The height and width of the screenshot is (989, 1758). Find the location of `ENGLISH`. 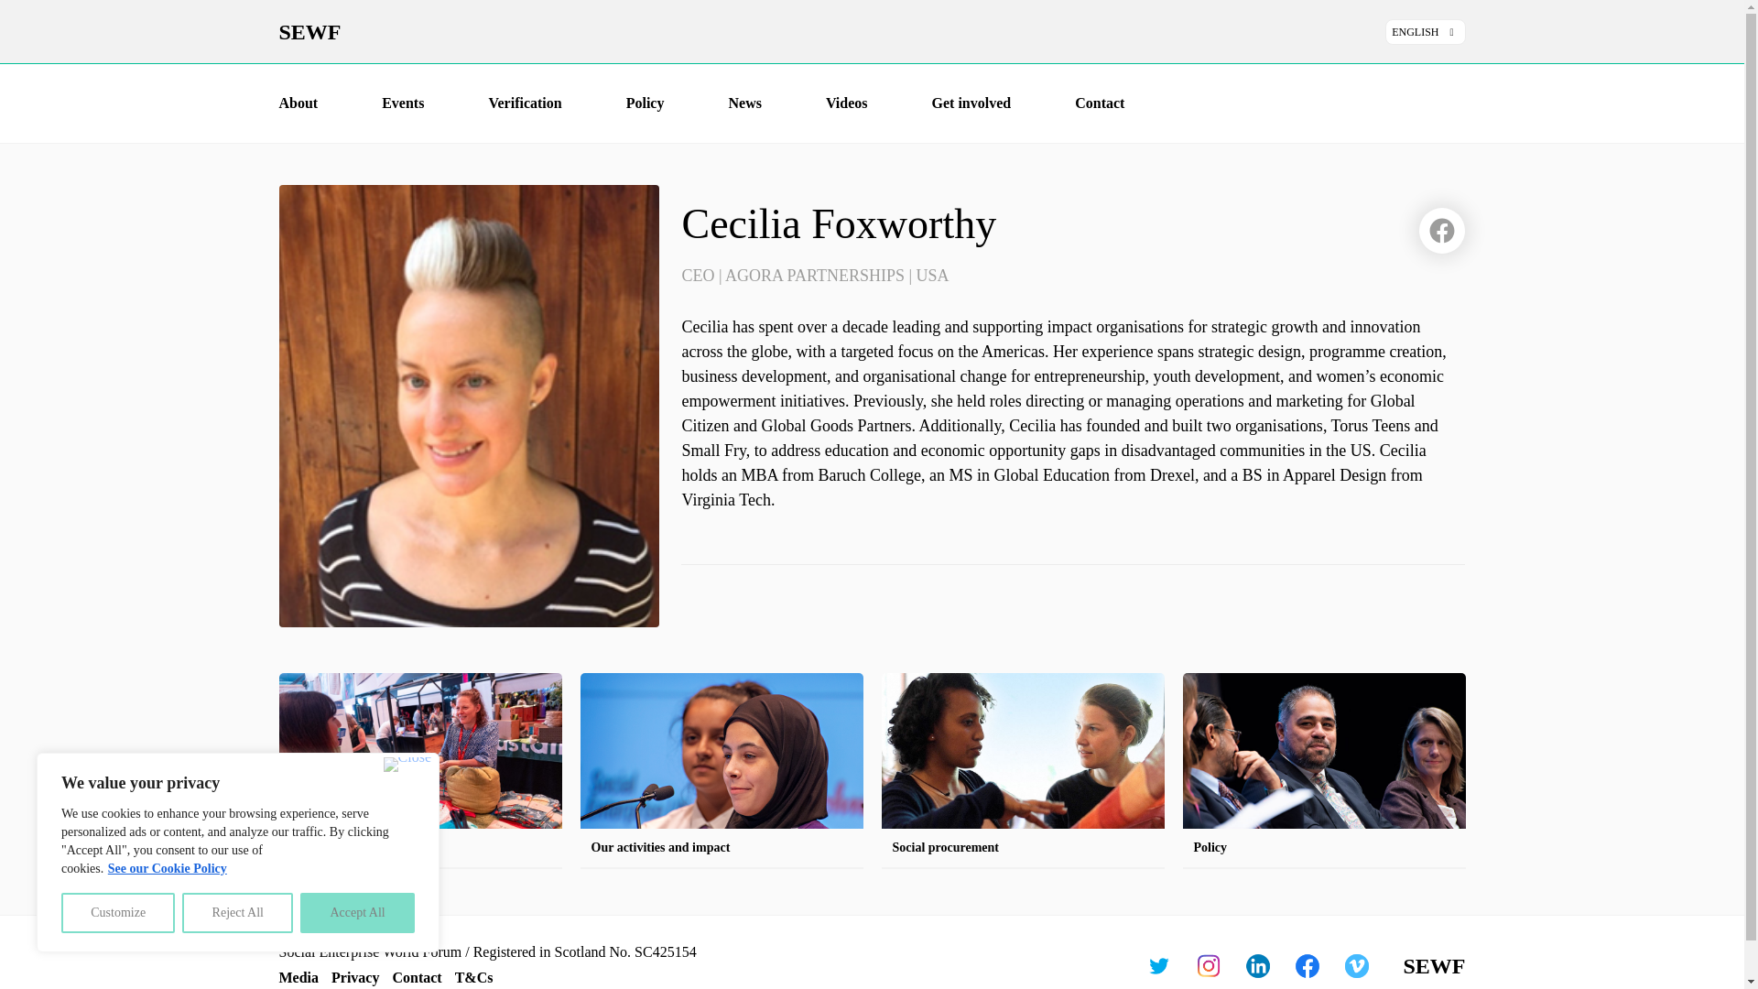

ENGLISH is located at coordinates (1425, 31).